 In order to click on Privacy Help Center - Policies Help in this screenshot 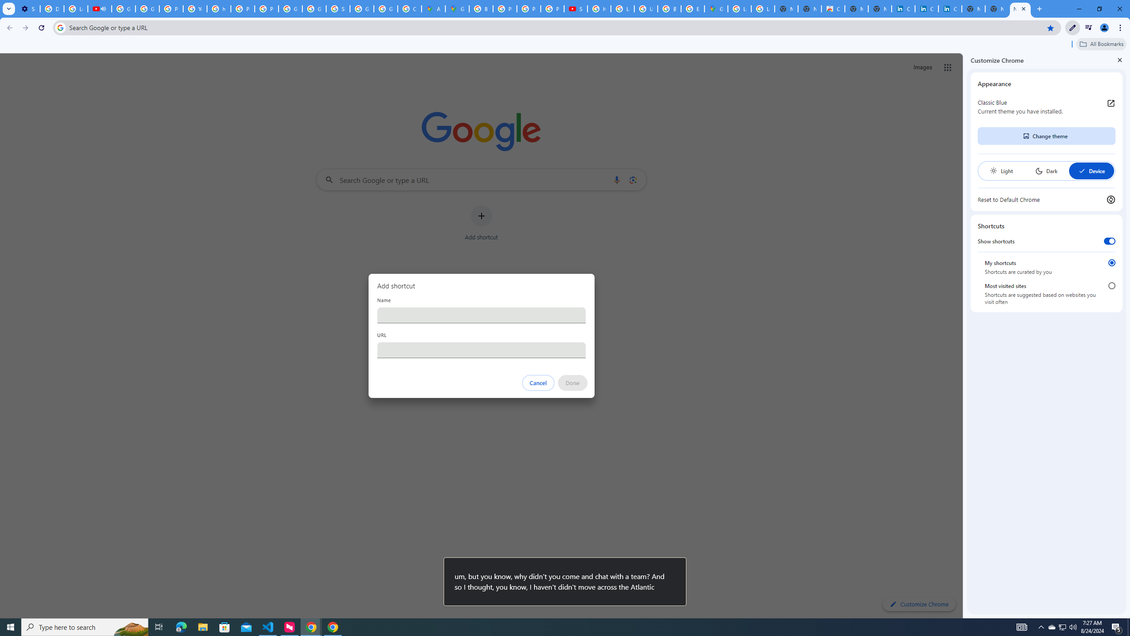, I will do `click(529, 9)`.